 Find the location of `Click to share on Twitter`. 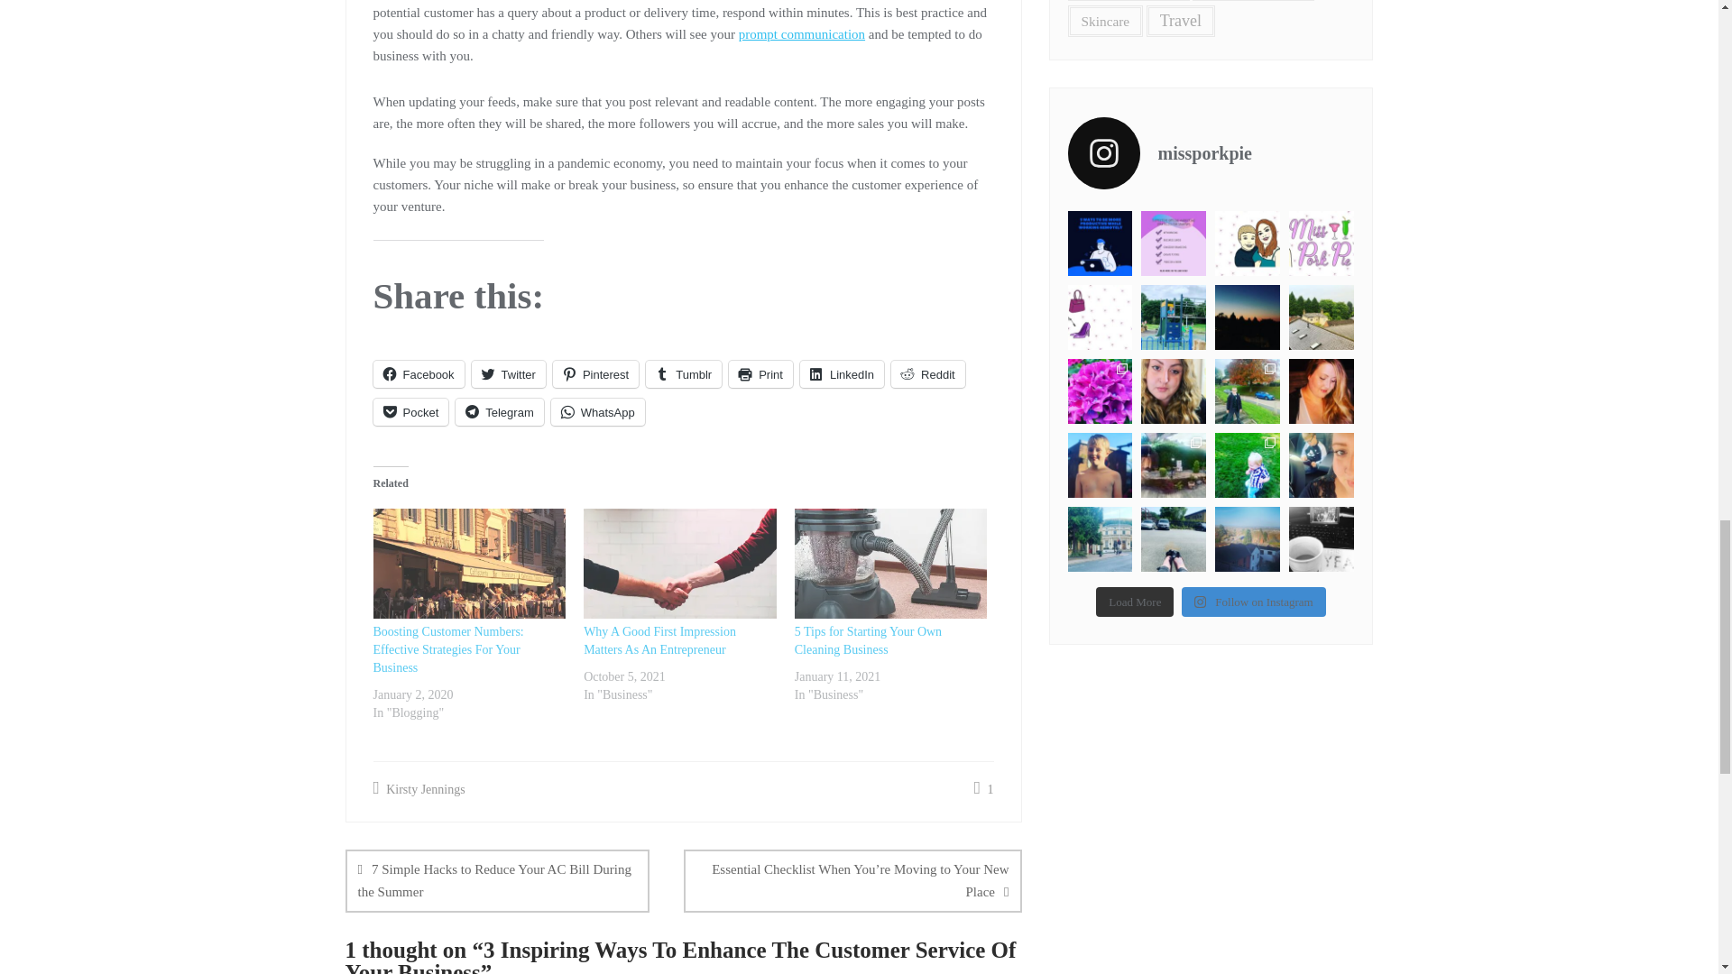

Click to share on Twitter is located at coordinates (508, 373).